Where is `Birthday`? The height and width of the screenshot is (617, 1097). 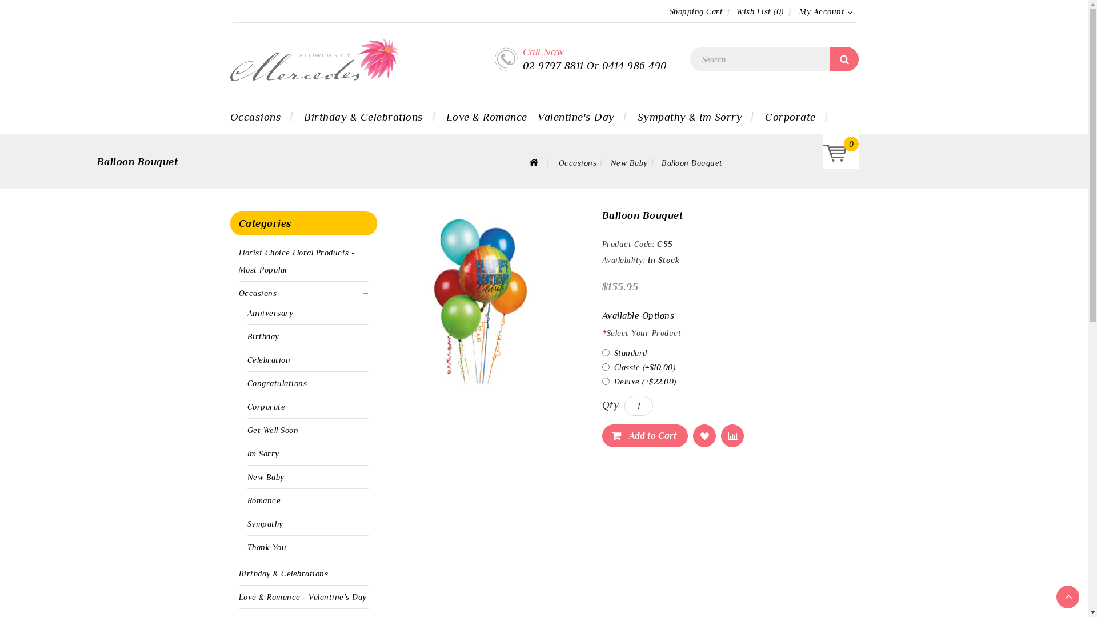
Birthday is located at coordinates (263, 336).